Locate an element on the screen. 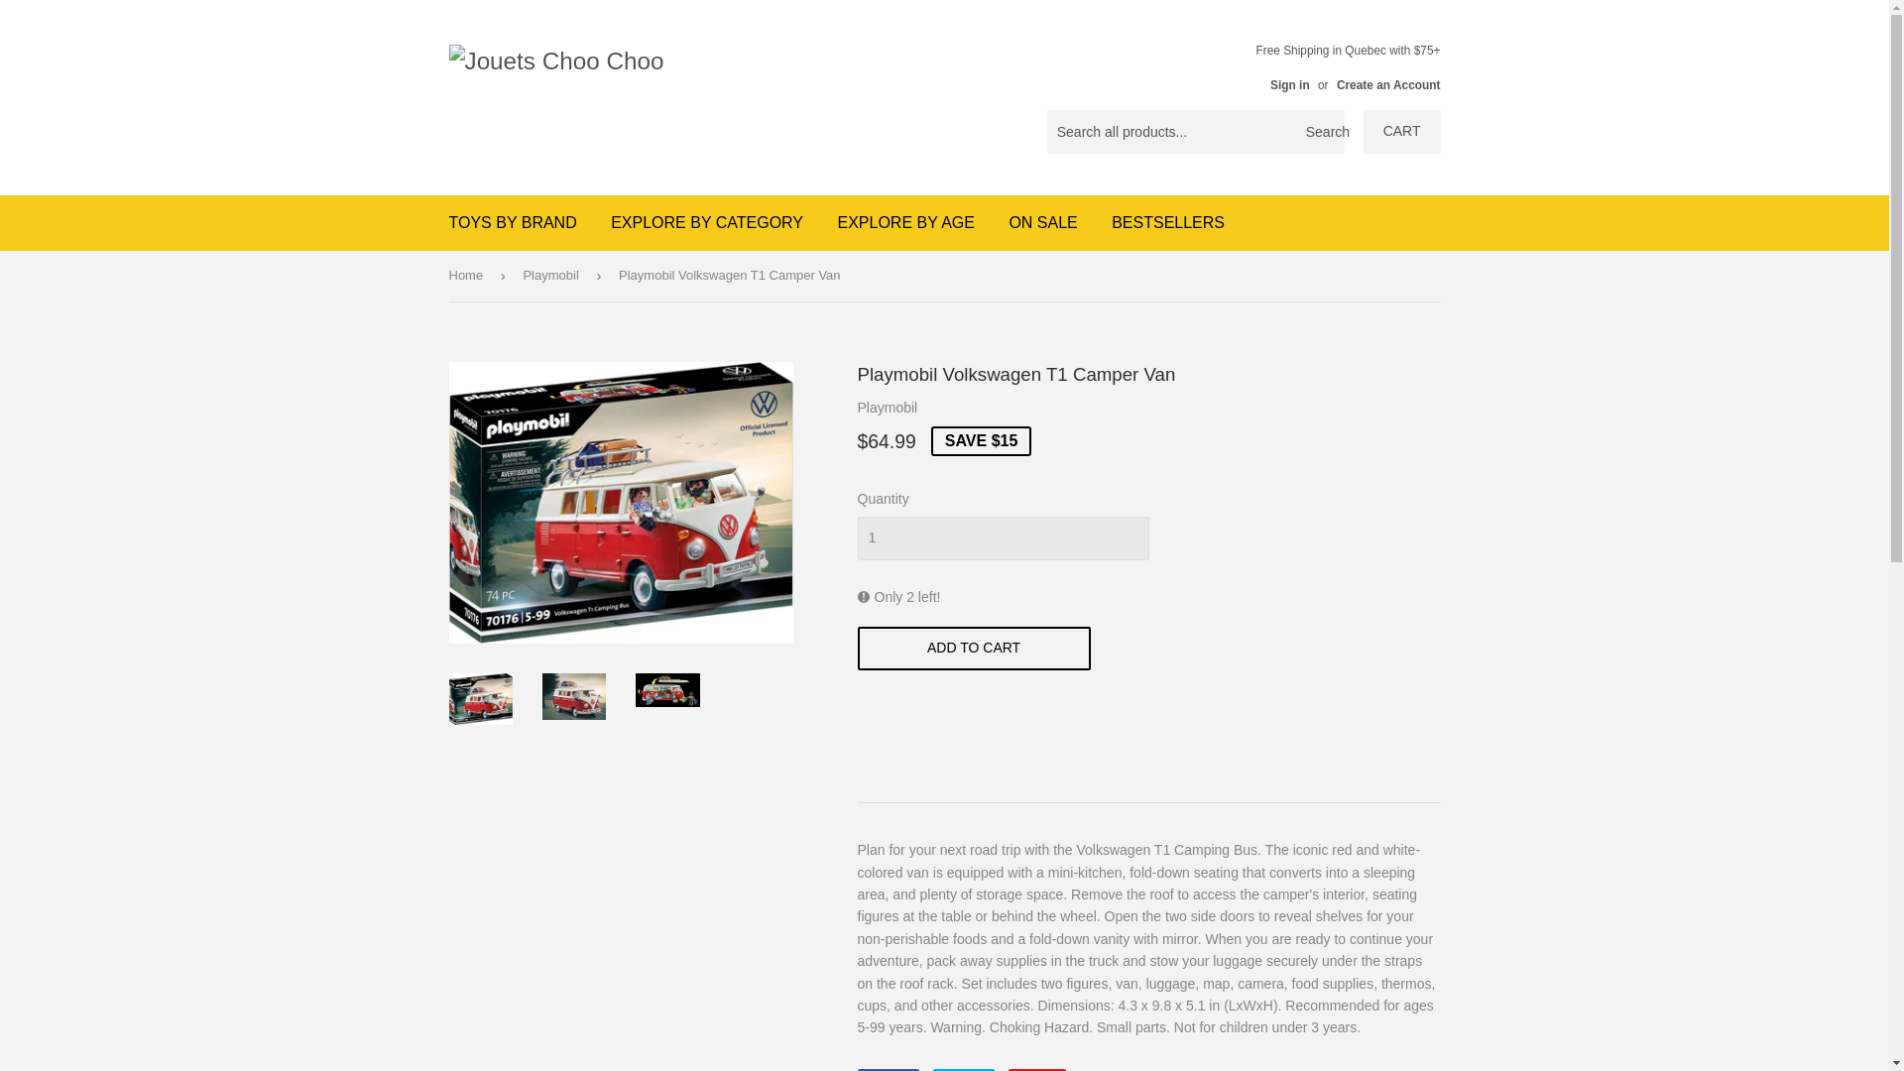 The width and height of the screenshot is (1904, 1071). CART is located at coordinates (1402, 132).